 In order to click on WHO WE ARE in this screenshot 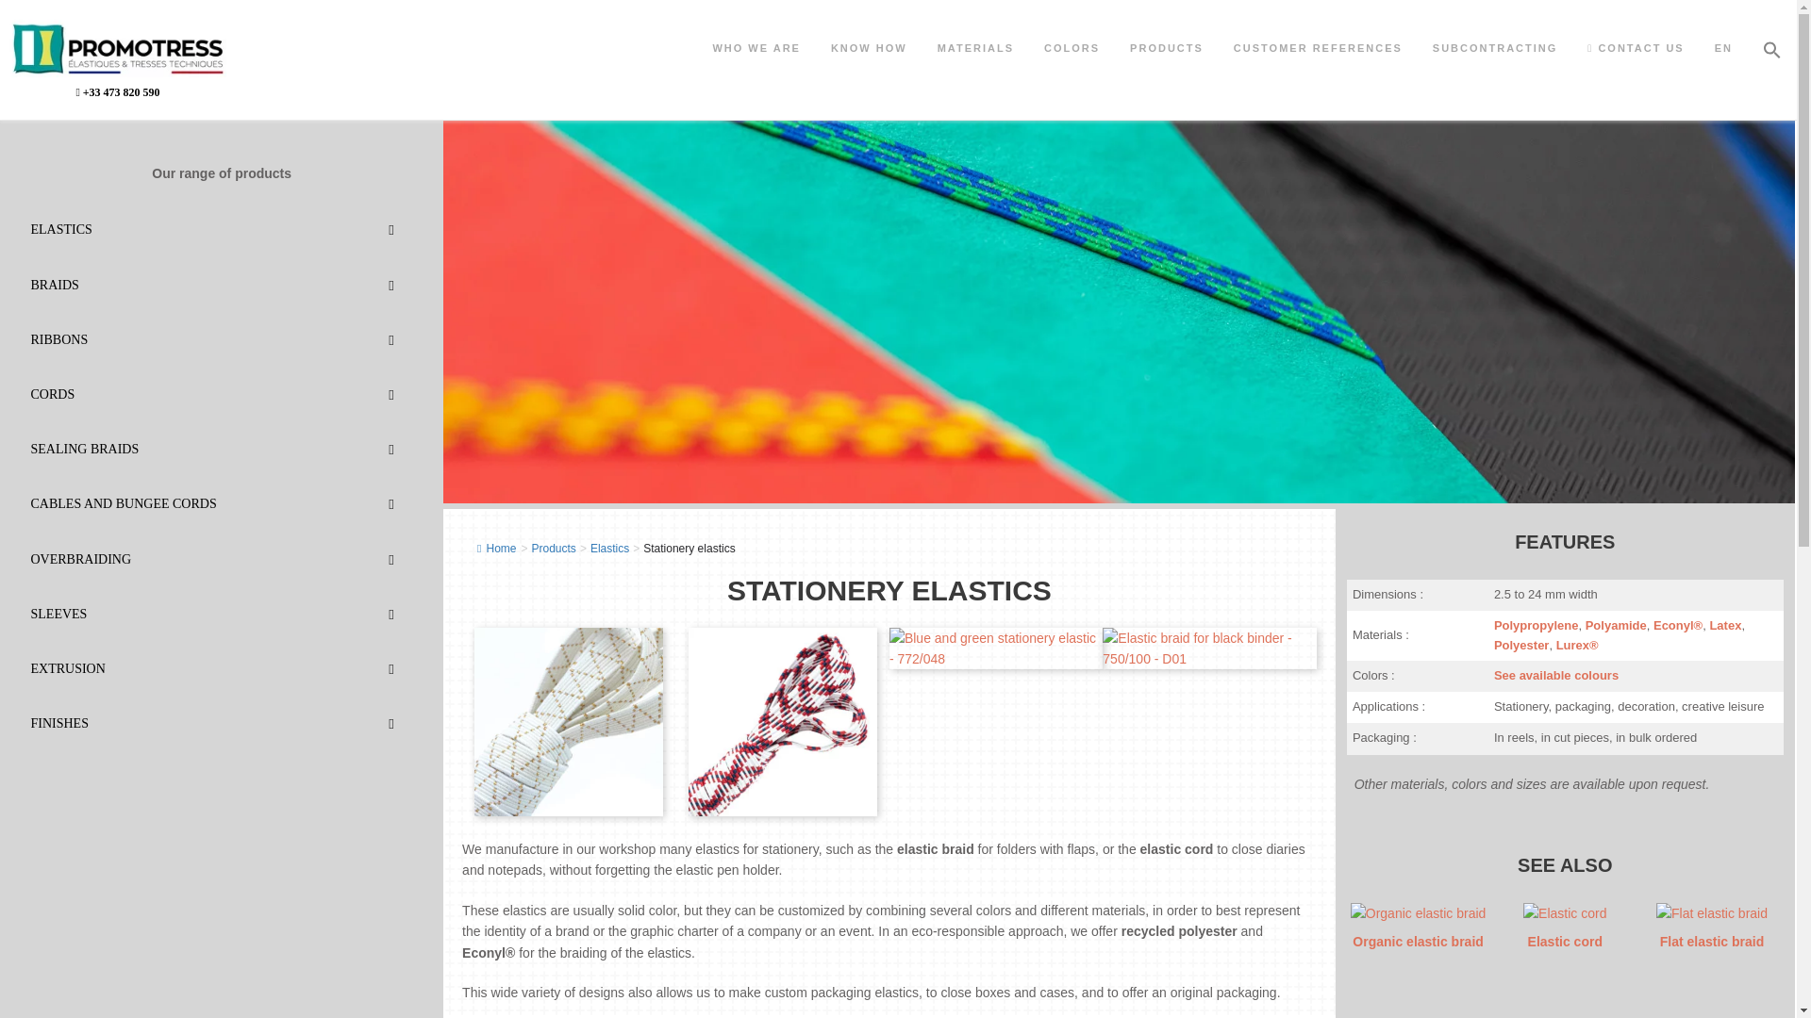, I will do `click(756, 49)`.